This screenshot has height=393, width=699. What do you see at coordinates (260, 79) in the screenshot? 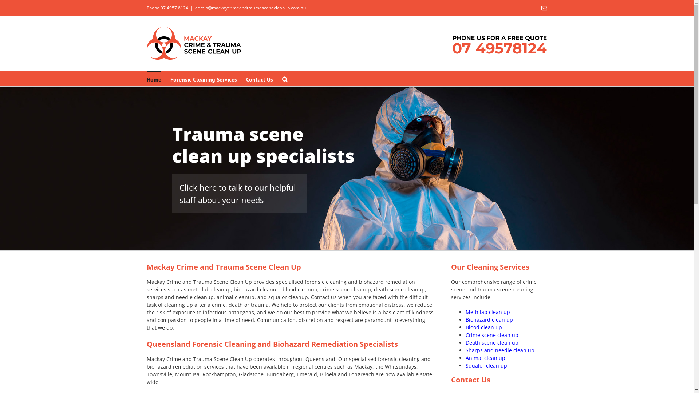
I see `Contact Us` at bounding box center [260, 79].